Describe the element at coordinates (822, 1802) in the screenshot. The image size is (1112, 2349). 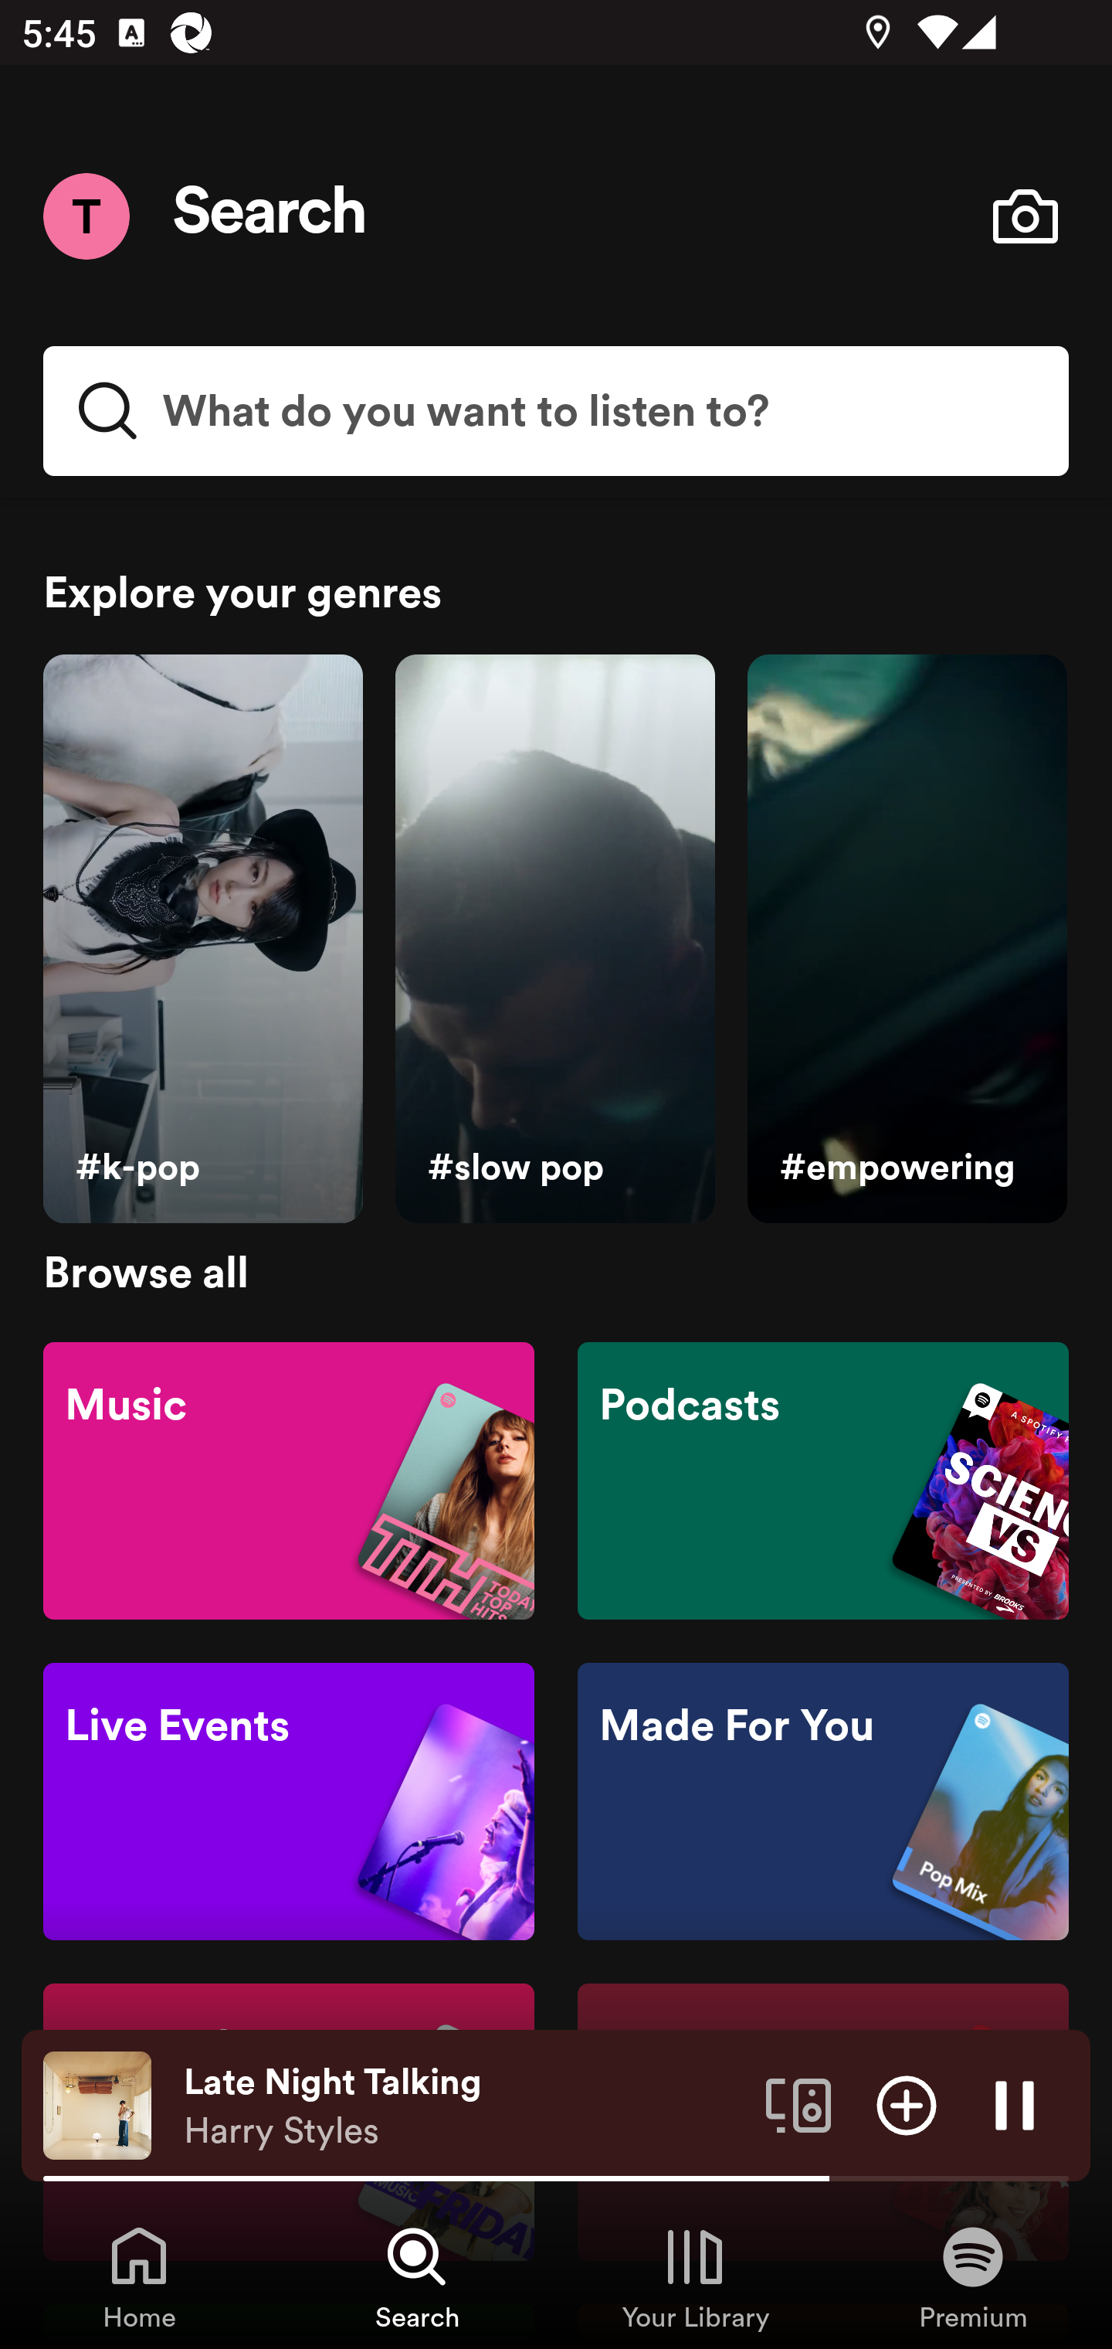
I see `Made For You` at that location.